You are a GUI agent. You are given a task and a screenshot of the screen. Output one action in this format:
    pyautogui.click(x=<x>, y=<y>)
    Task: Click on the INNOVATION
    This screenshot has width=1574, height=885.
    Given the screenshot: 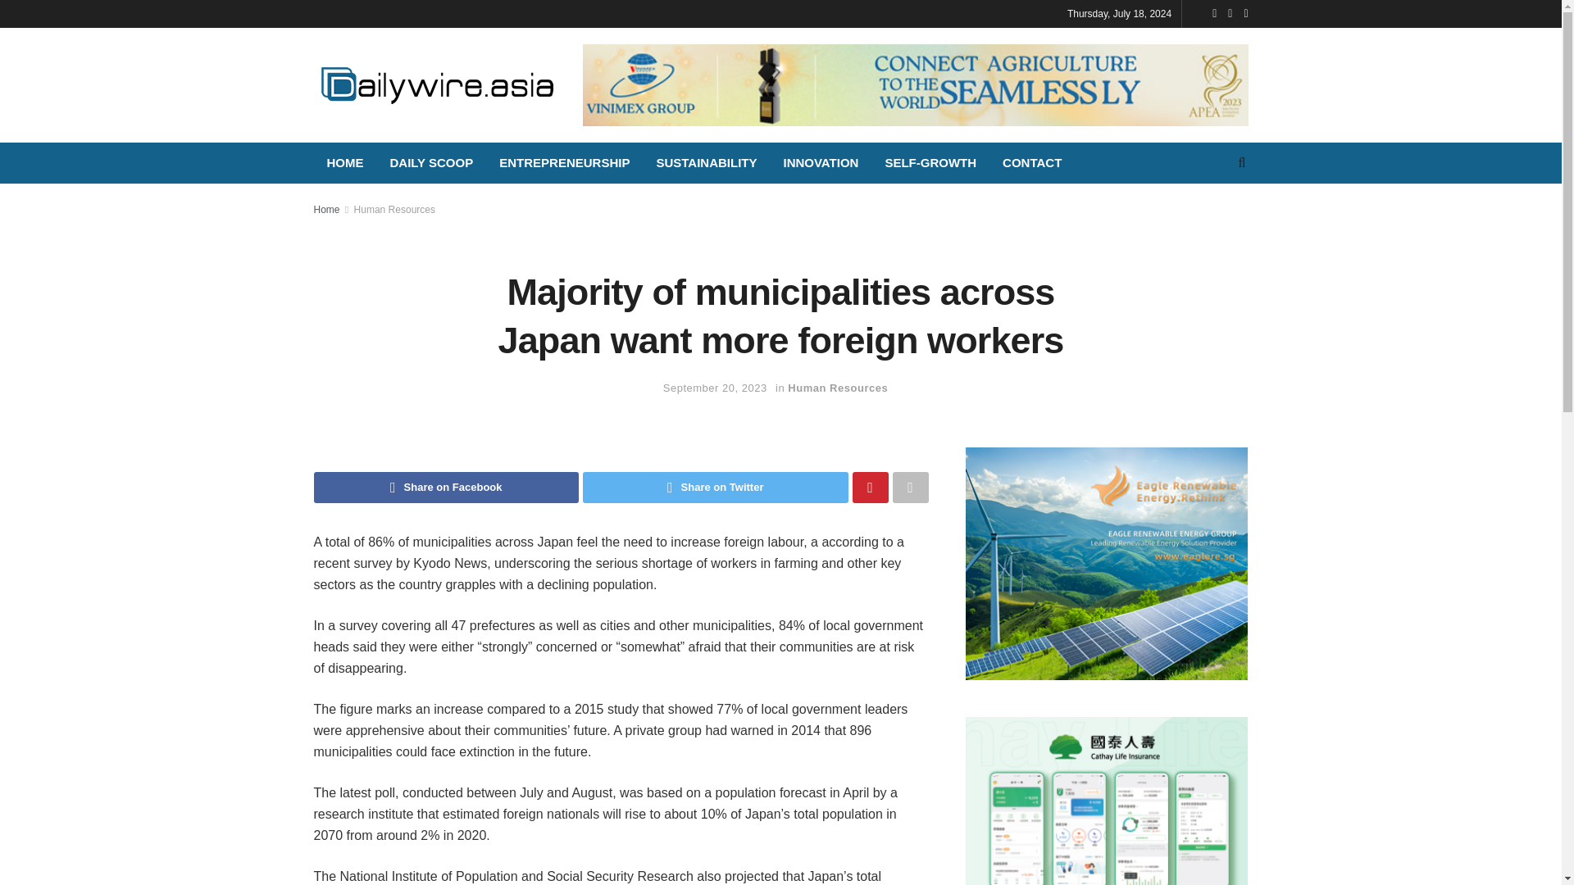 What is the action you would take?
    pyautogui.click(x=820, y=162)
    